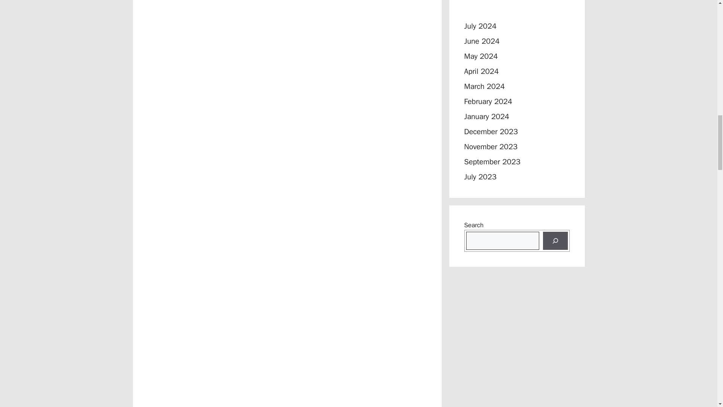 The image size is (723, 407). I want to click on July 2023, so click(480, 176).